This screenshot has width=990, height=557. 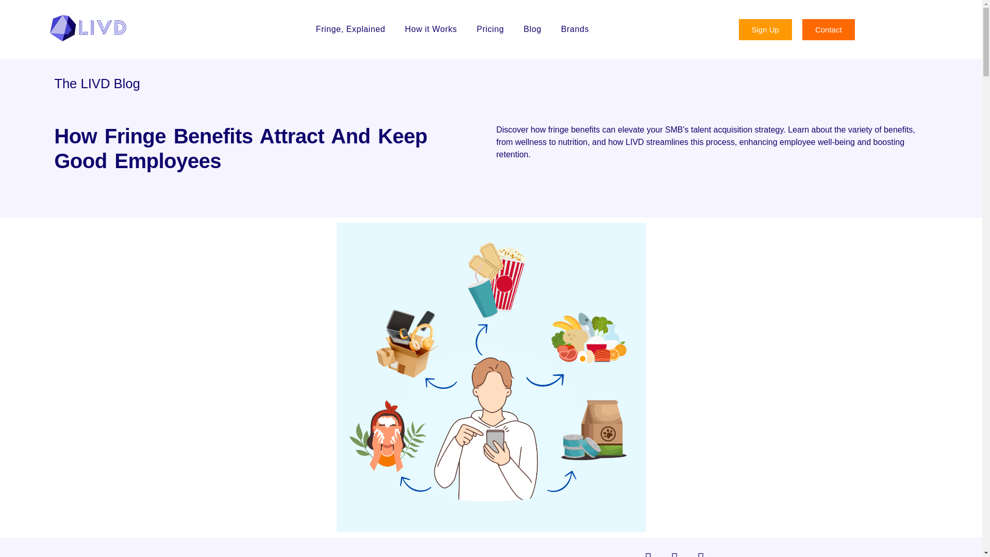 I want to click on Fringe, Explained, so click(x=351, y=29).